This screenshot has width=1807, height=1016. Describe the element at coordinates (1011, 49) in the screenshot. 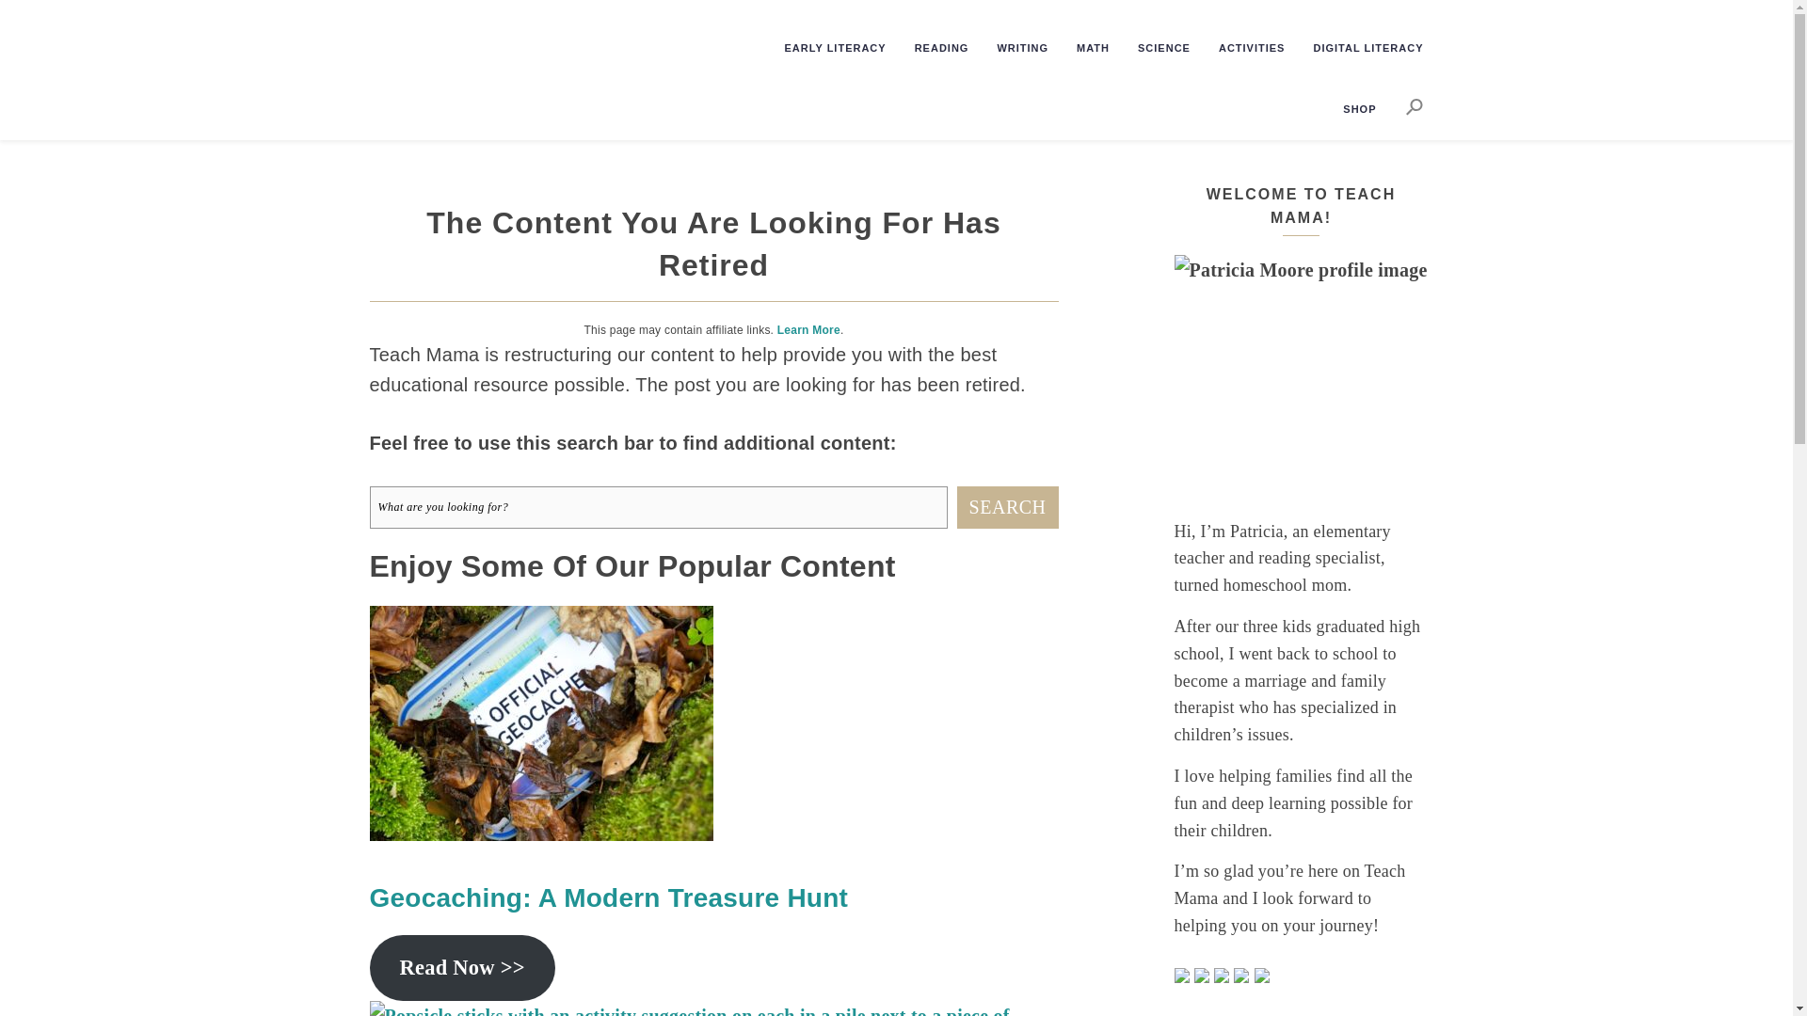

I see `WRITING` at that location.